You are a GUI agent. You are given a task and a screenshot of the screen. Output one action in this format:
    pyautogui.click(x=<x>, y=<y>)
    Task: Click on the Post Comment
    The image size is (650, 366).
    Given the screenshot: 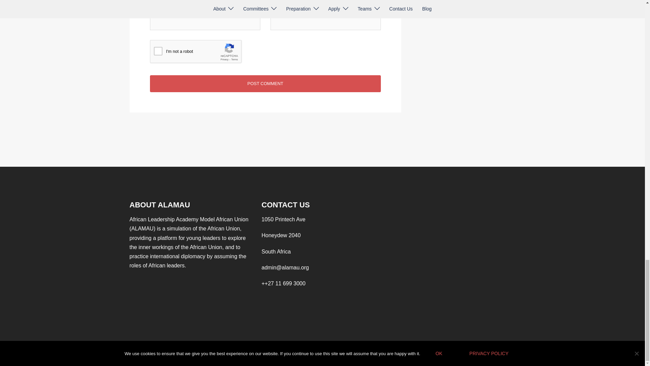 What is the action you would take?
    pyautogui.click(x=265, y=84)
    